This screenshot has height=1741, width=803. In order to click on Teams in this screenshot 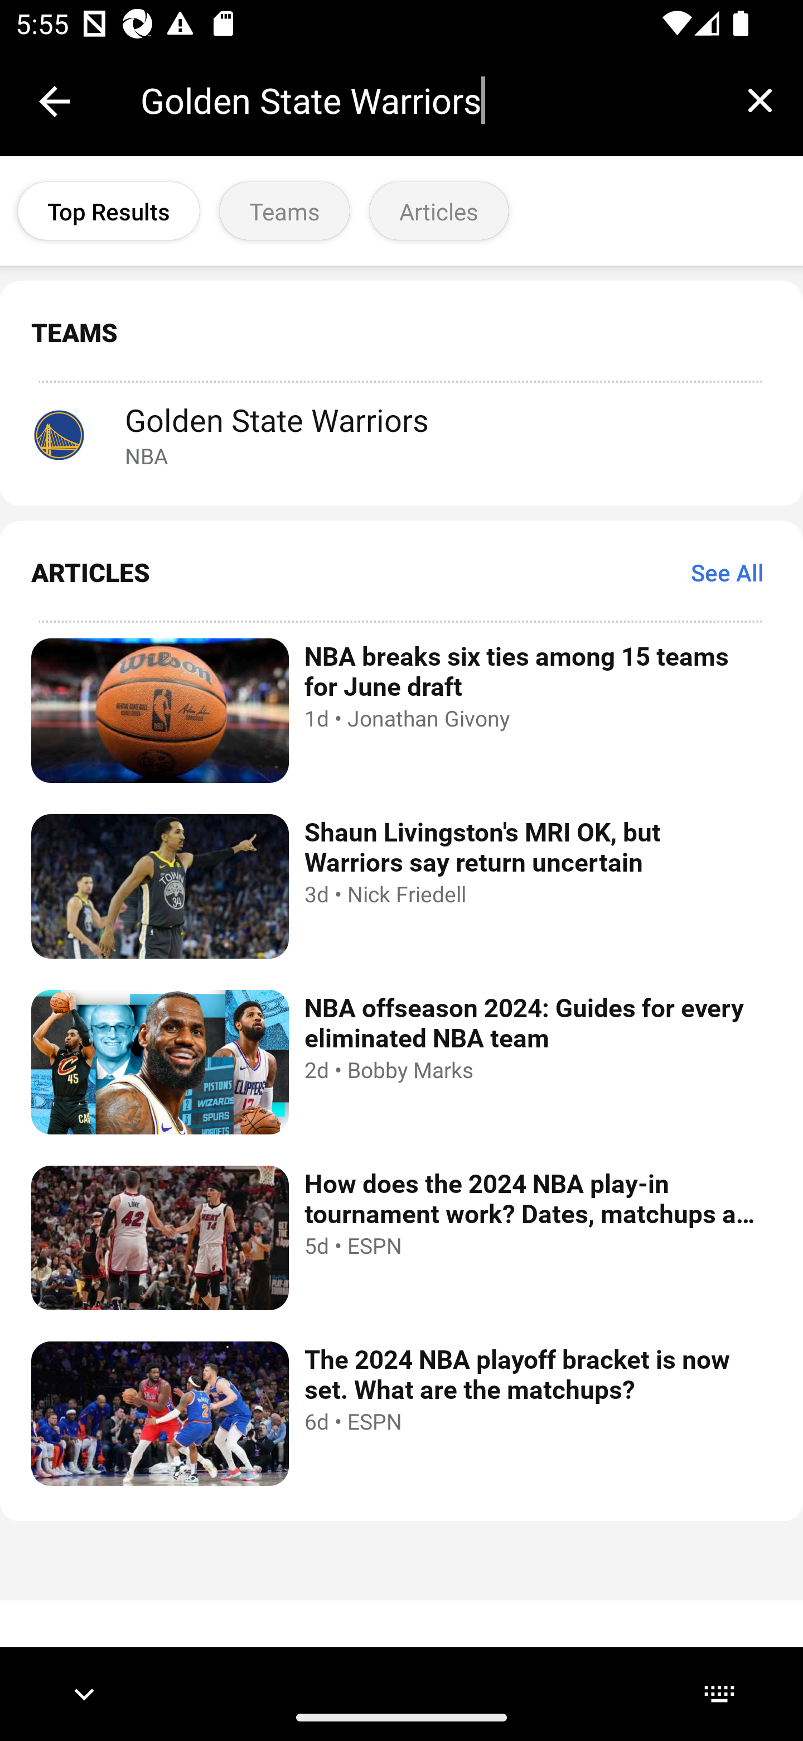, I will do `click(284, 211)`.